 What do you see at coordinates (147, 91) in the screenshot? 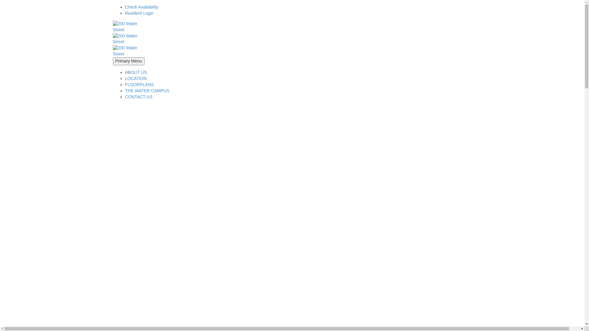
I see `THE WATER CAMPUS` at bounding box center [147, 91].